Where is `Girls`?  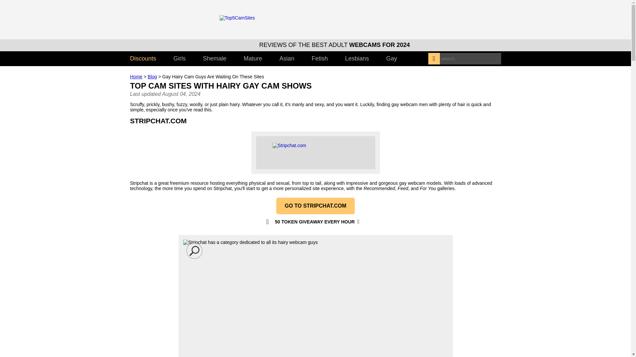 Girls is located at coordinates (180, 59).